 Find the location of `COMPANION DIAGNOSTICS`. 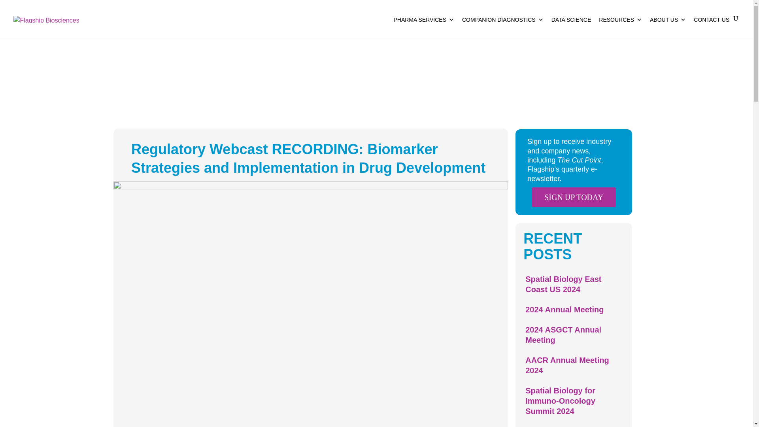

COMPANION DIAGNOSTICS is located at coordinates (503, 27).